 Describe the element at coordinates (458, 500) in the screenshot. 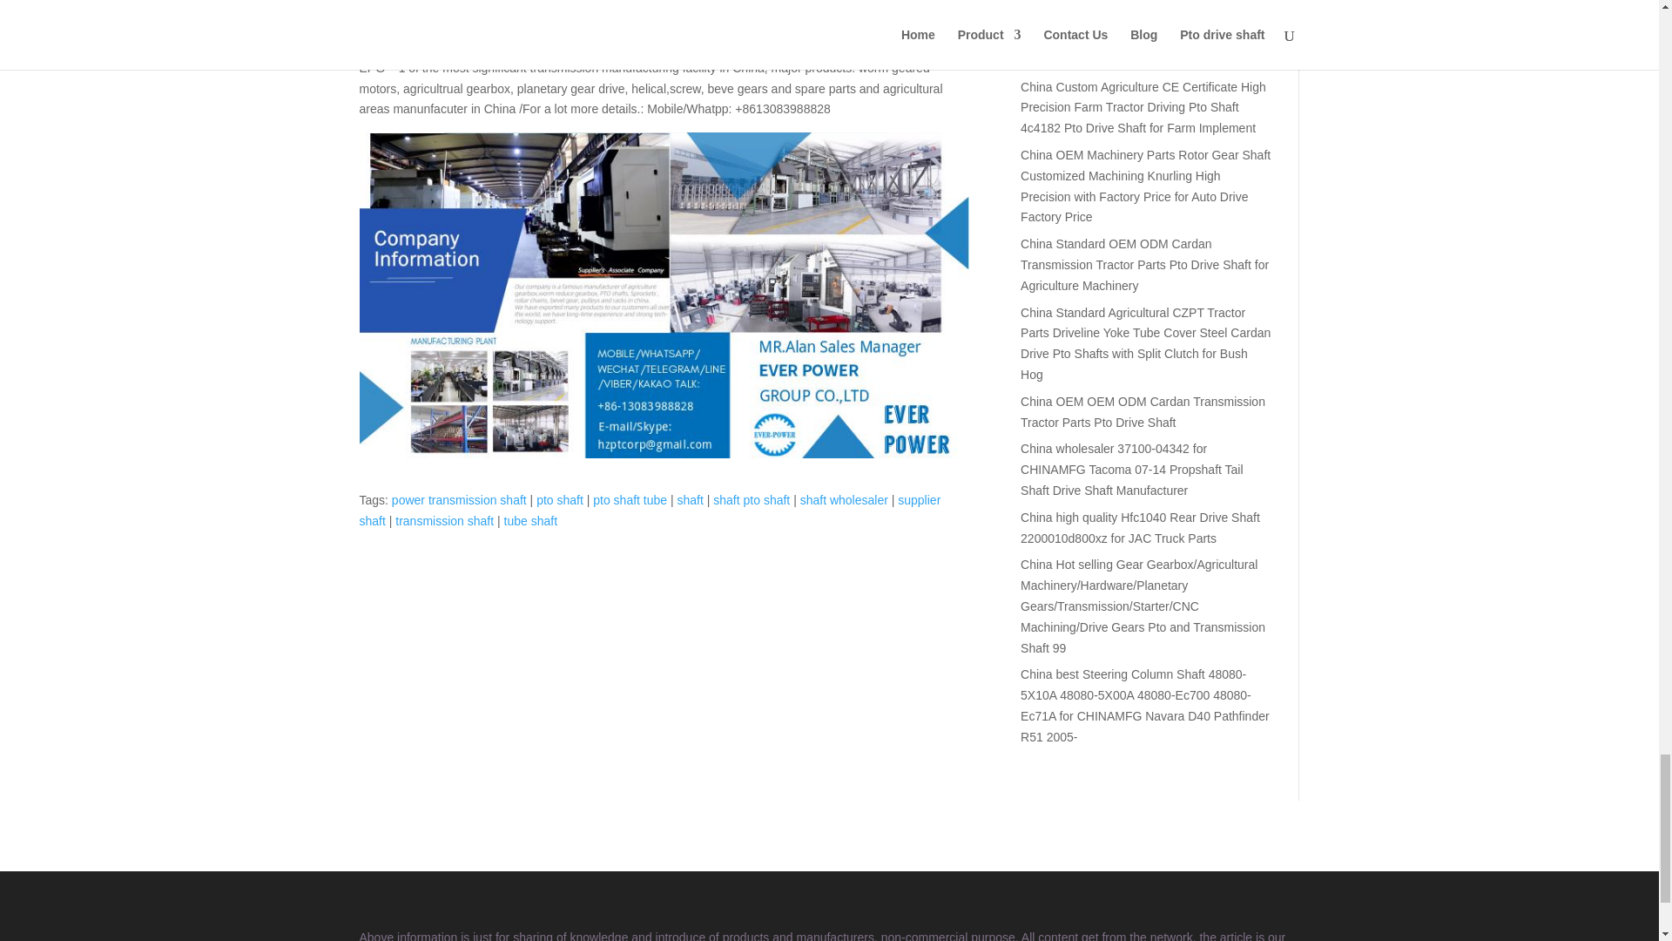

I see `power transmission shaft` at that location.